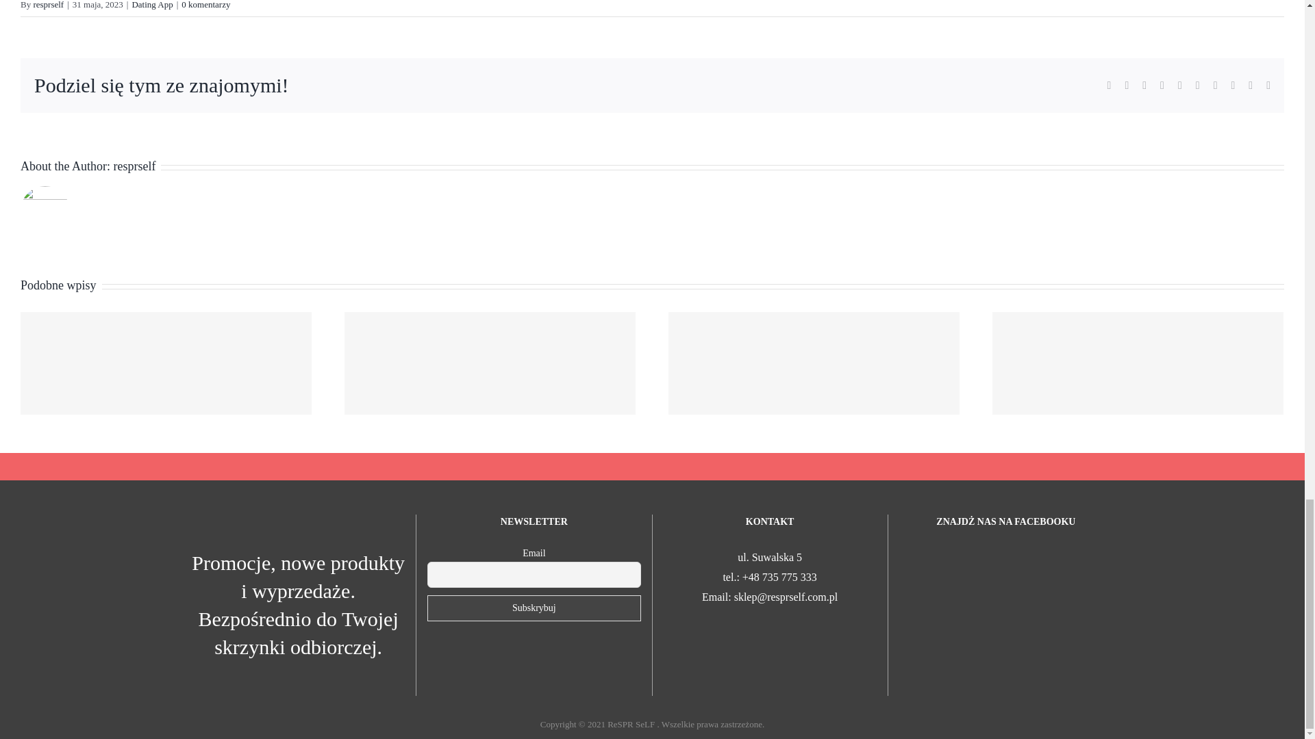  Describe the element at coordinates (534, 608) in the screenshot. I see `Subskrybuj` at that location.